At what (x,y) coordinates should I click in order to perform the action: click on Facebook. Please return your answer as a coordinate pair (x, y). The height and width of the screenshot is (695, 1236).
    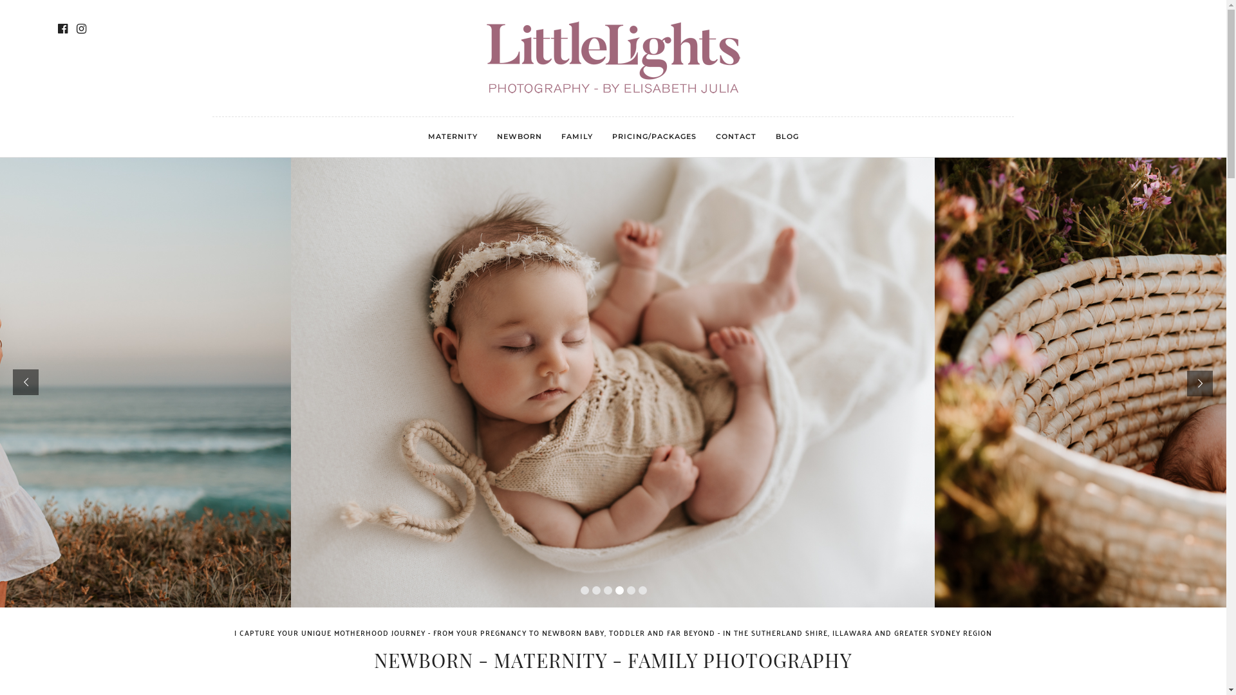
    Looking at the image, I should click on (63, 29).